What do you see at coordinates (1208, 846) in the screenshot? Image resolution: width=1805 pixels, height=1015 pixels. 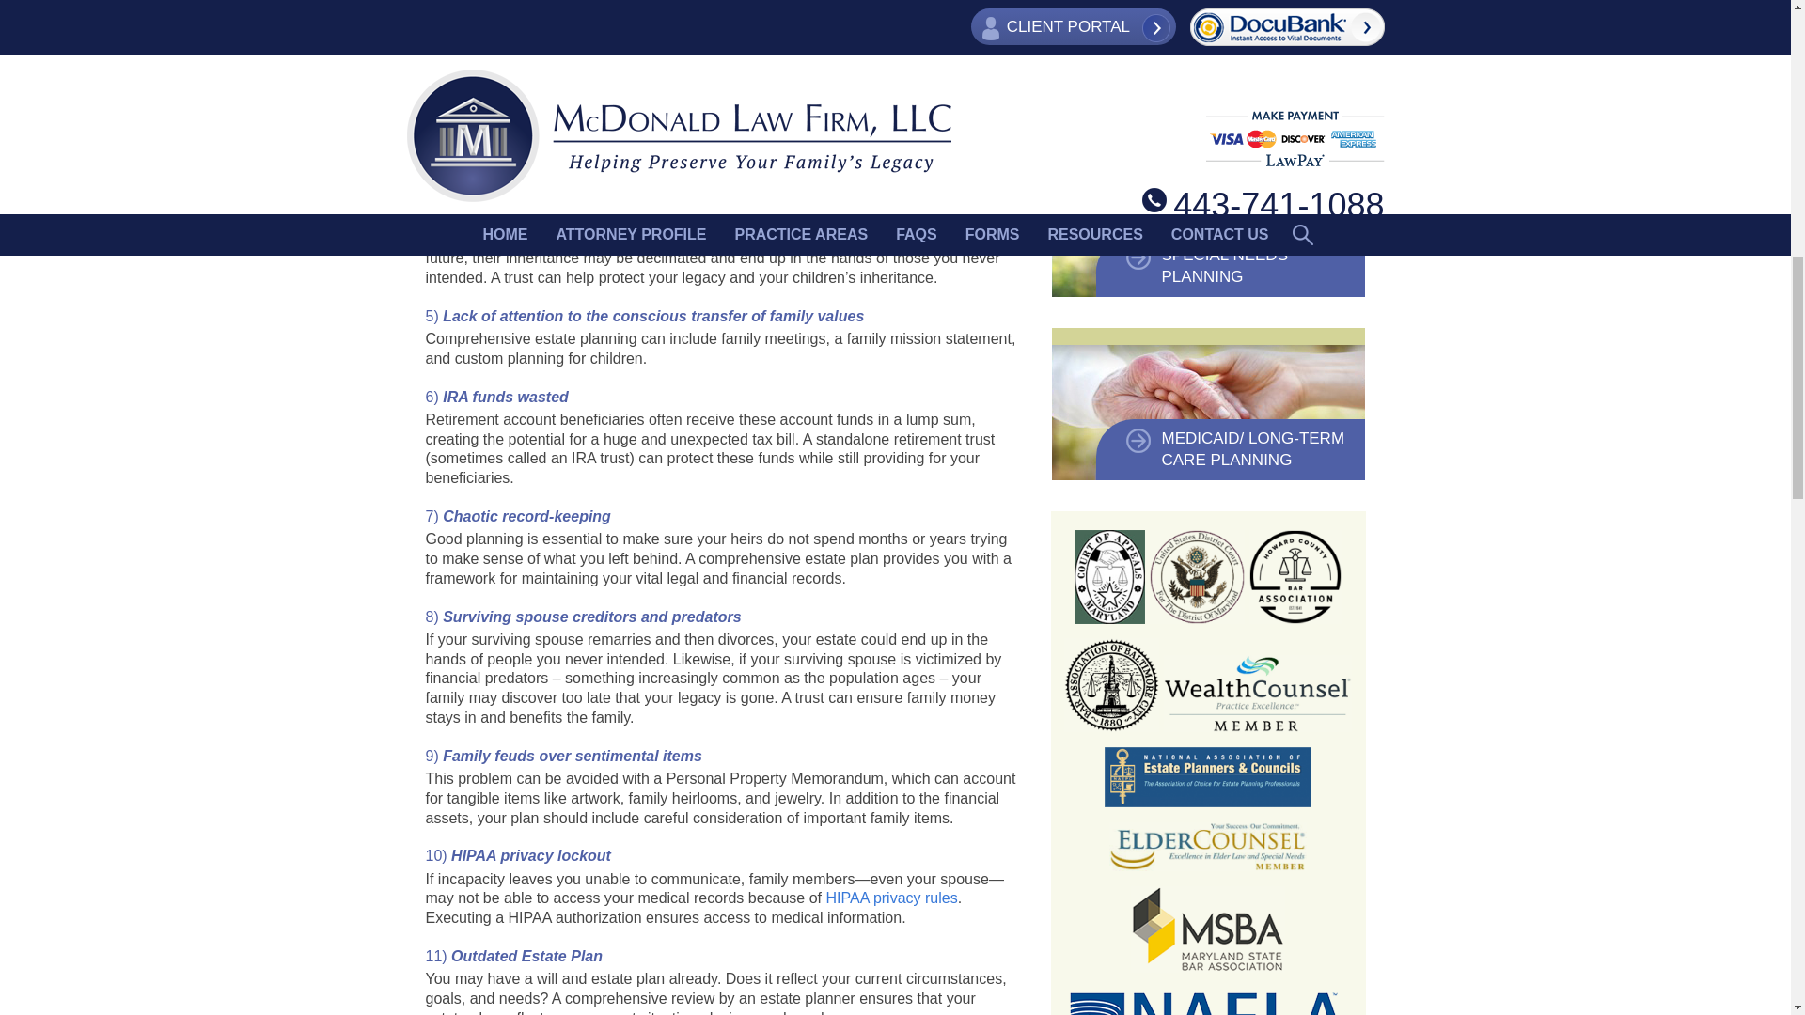 I see `Eldercounsel Member` at bounding box center [1208, 846].